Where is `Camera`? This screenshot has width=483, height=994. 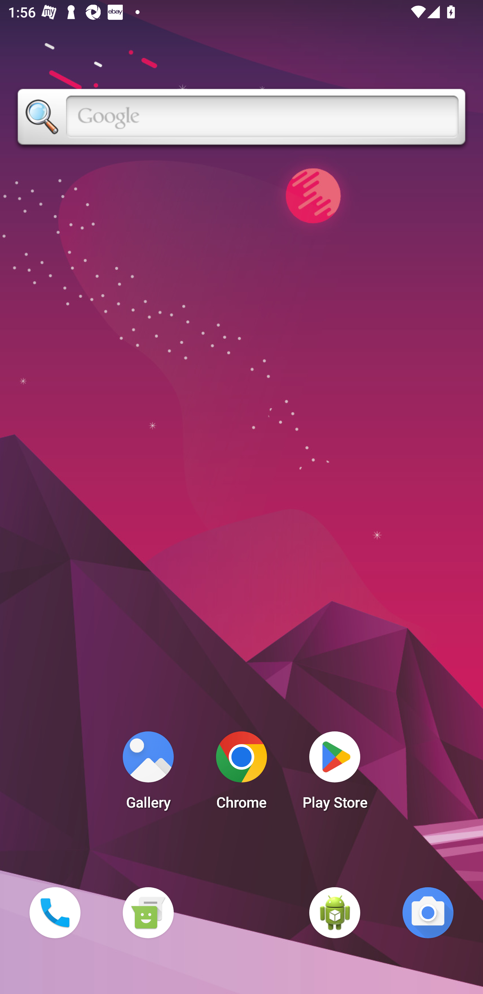
Camera is located at coordinates (428, 912).